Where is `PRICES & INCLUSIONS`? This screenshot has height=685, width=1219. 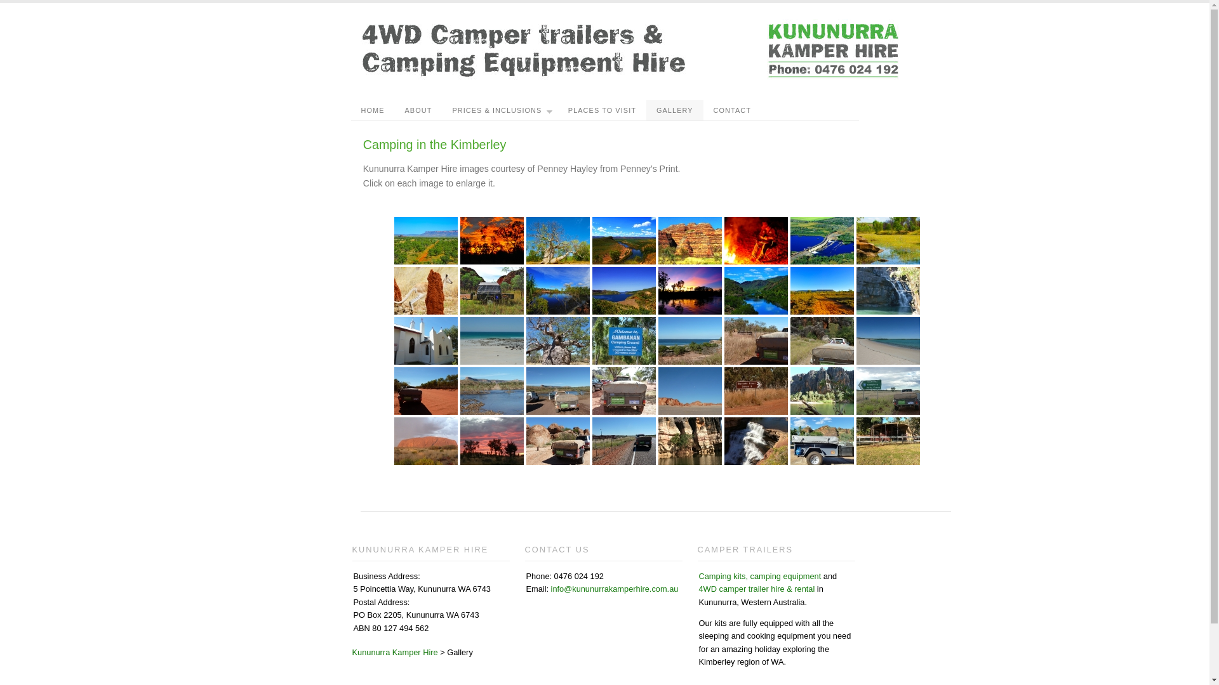
PRICES & INCLUSIONS is located at coordinates (500, 110).